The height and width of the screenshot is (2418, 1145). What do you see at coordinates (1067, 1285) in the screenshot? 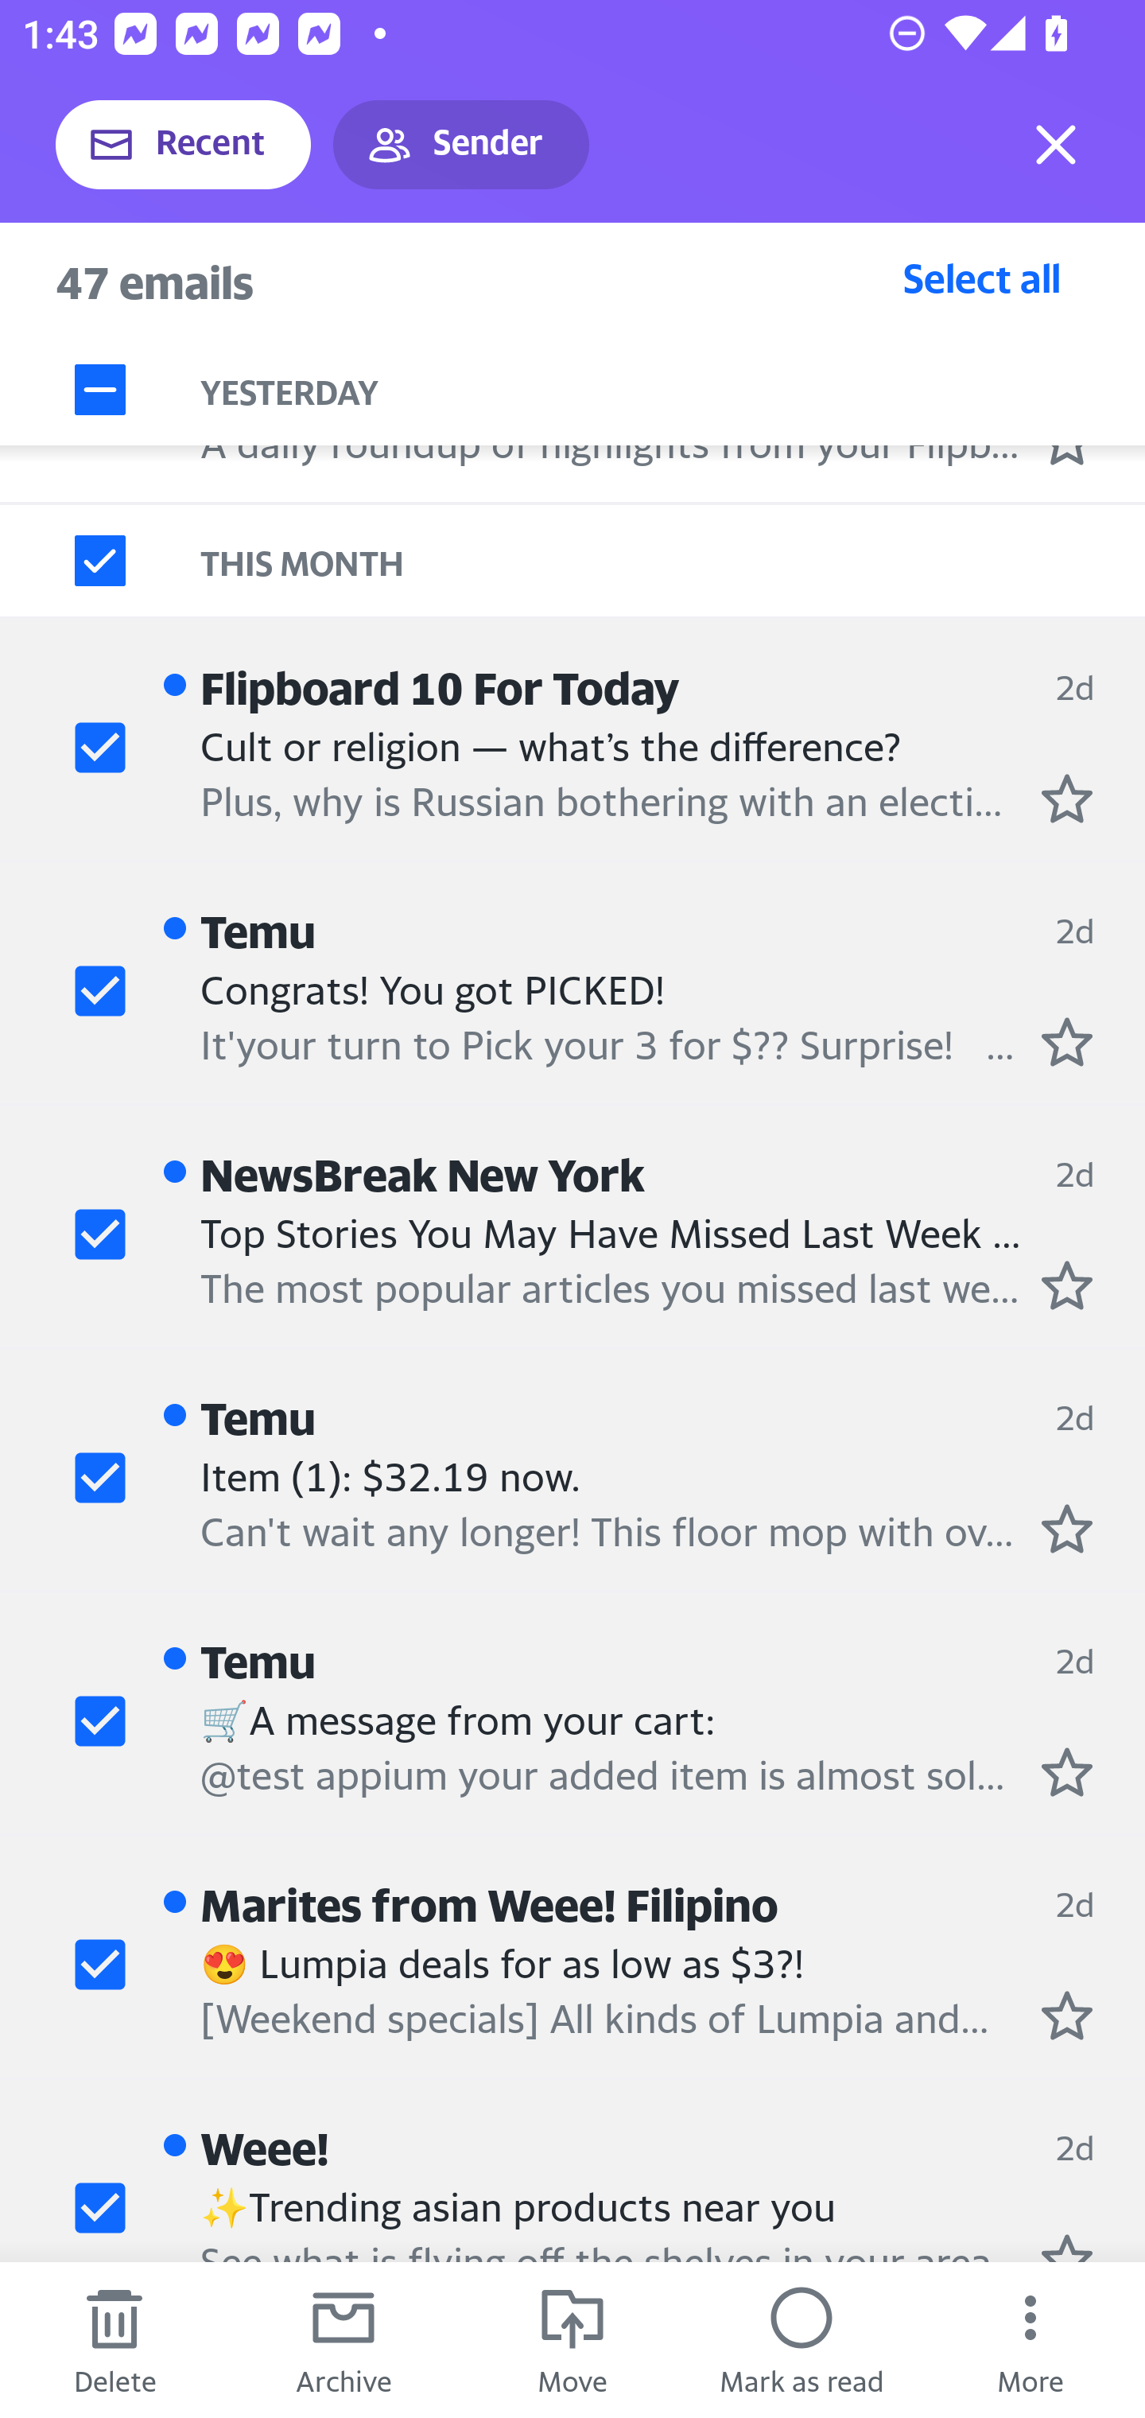
I see `Mark as starred.` at bounding box center [1067, 1285].